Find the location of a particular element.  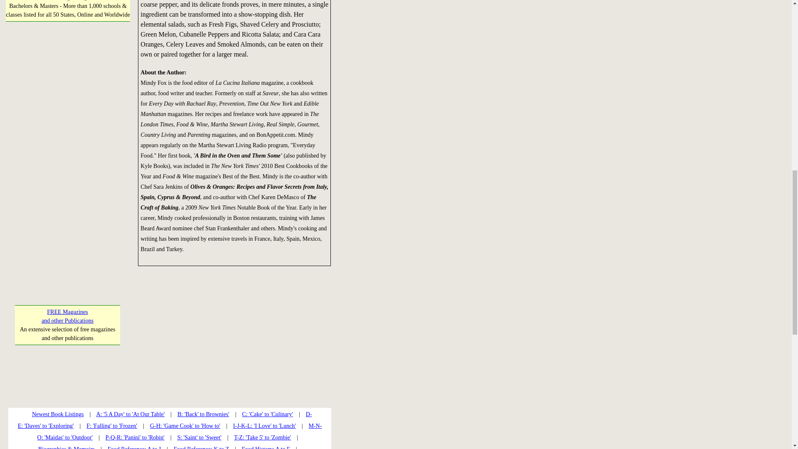

P-Q-R: 'Panini' to 'Robin' is located at coordinates (264, 426).